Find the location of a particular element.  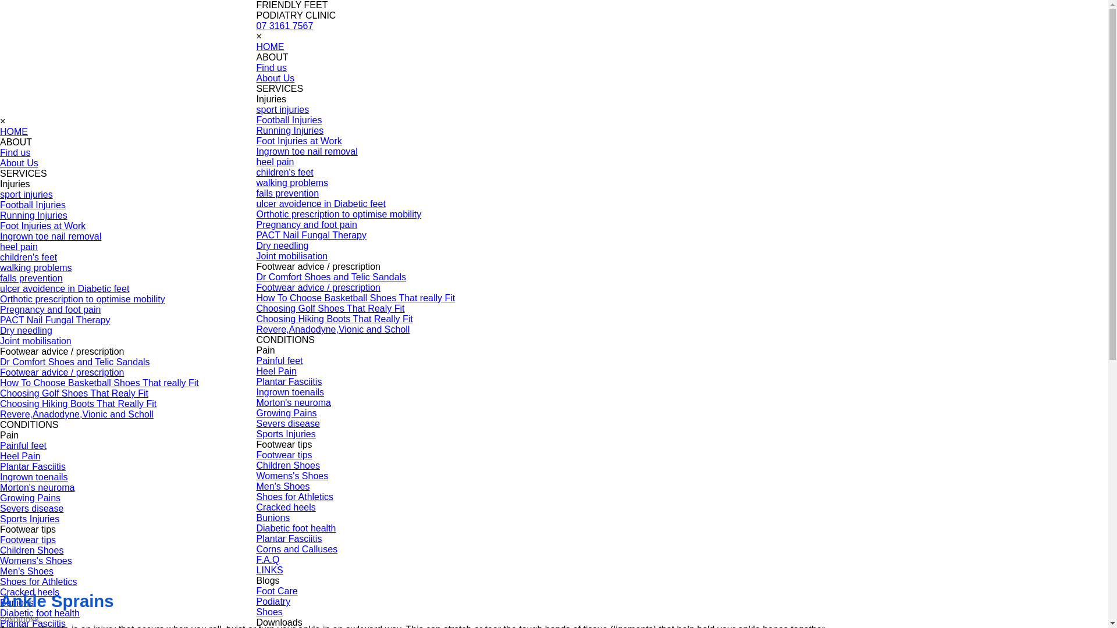

ulcer avoidence in Diabetic feet is located at coordinates (321, 204).